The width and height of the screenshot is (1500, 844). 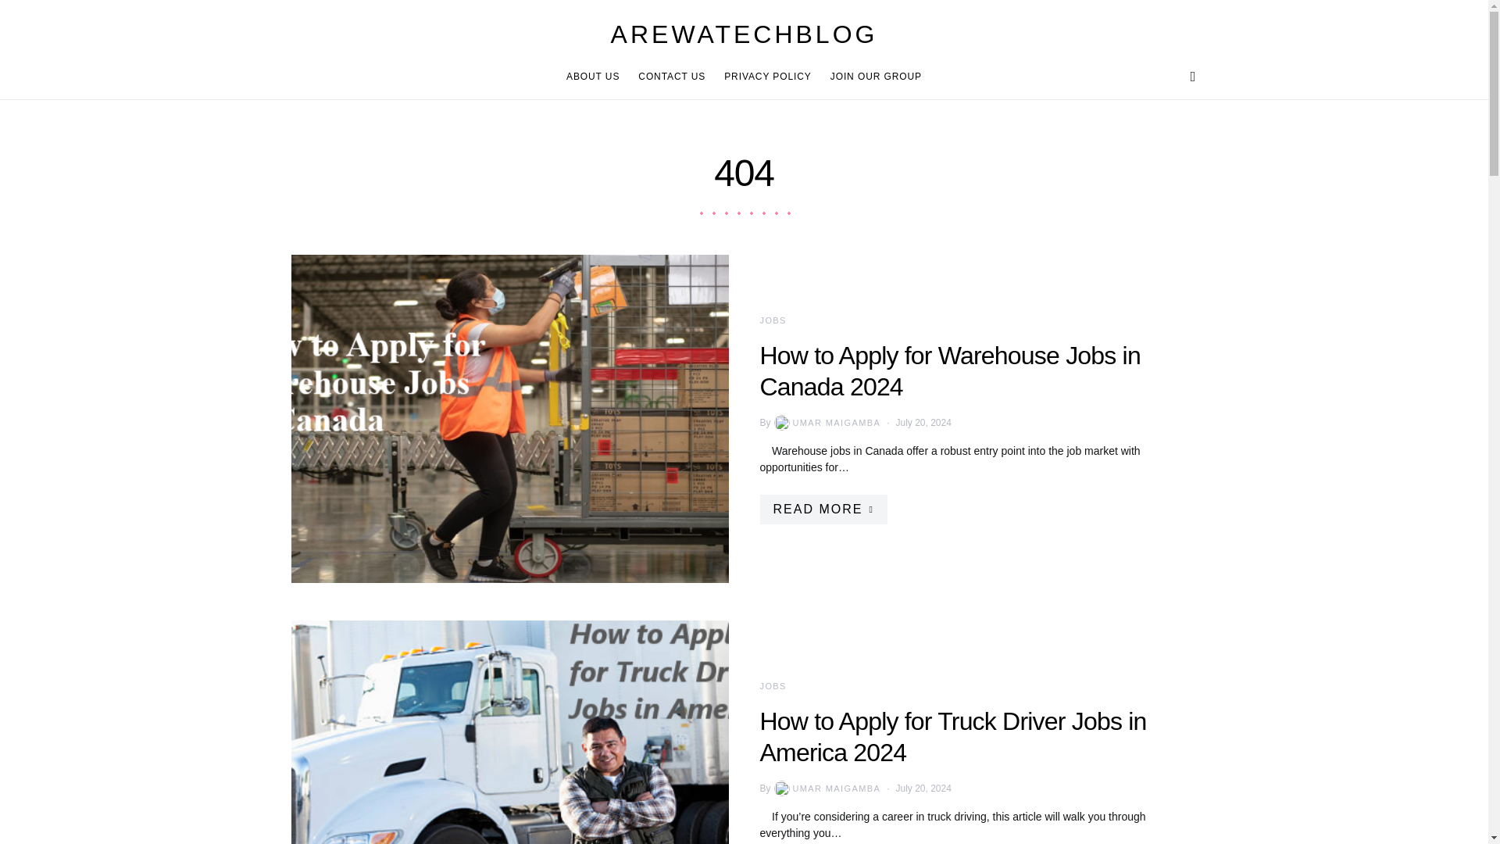 I want to click on JOIN OUR GROUP, so click(x=871, y=77).